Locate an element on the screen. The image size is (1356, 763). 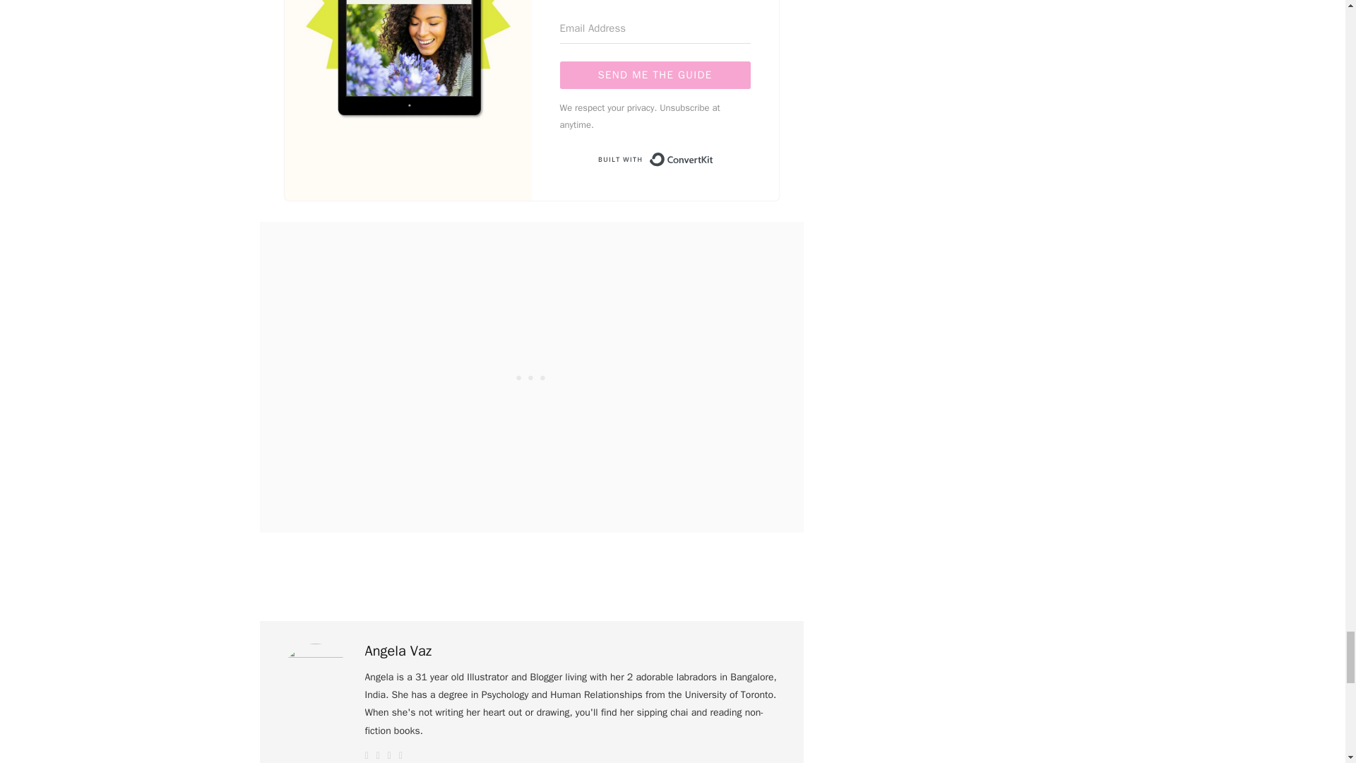
SEND ME THE GUIDE is located at coordinates (654, 75).